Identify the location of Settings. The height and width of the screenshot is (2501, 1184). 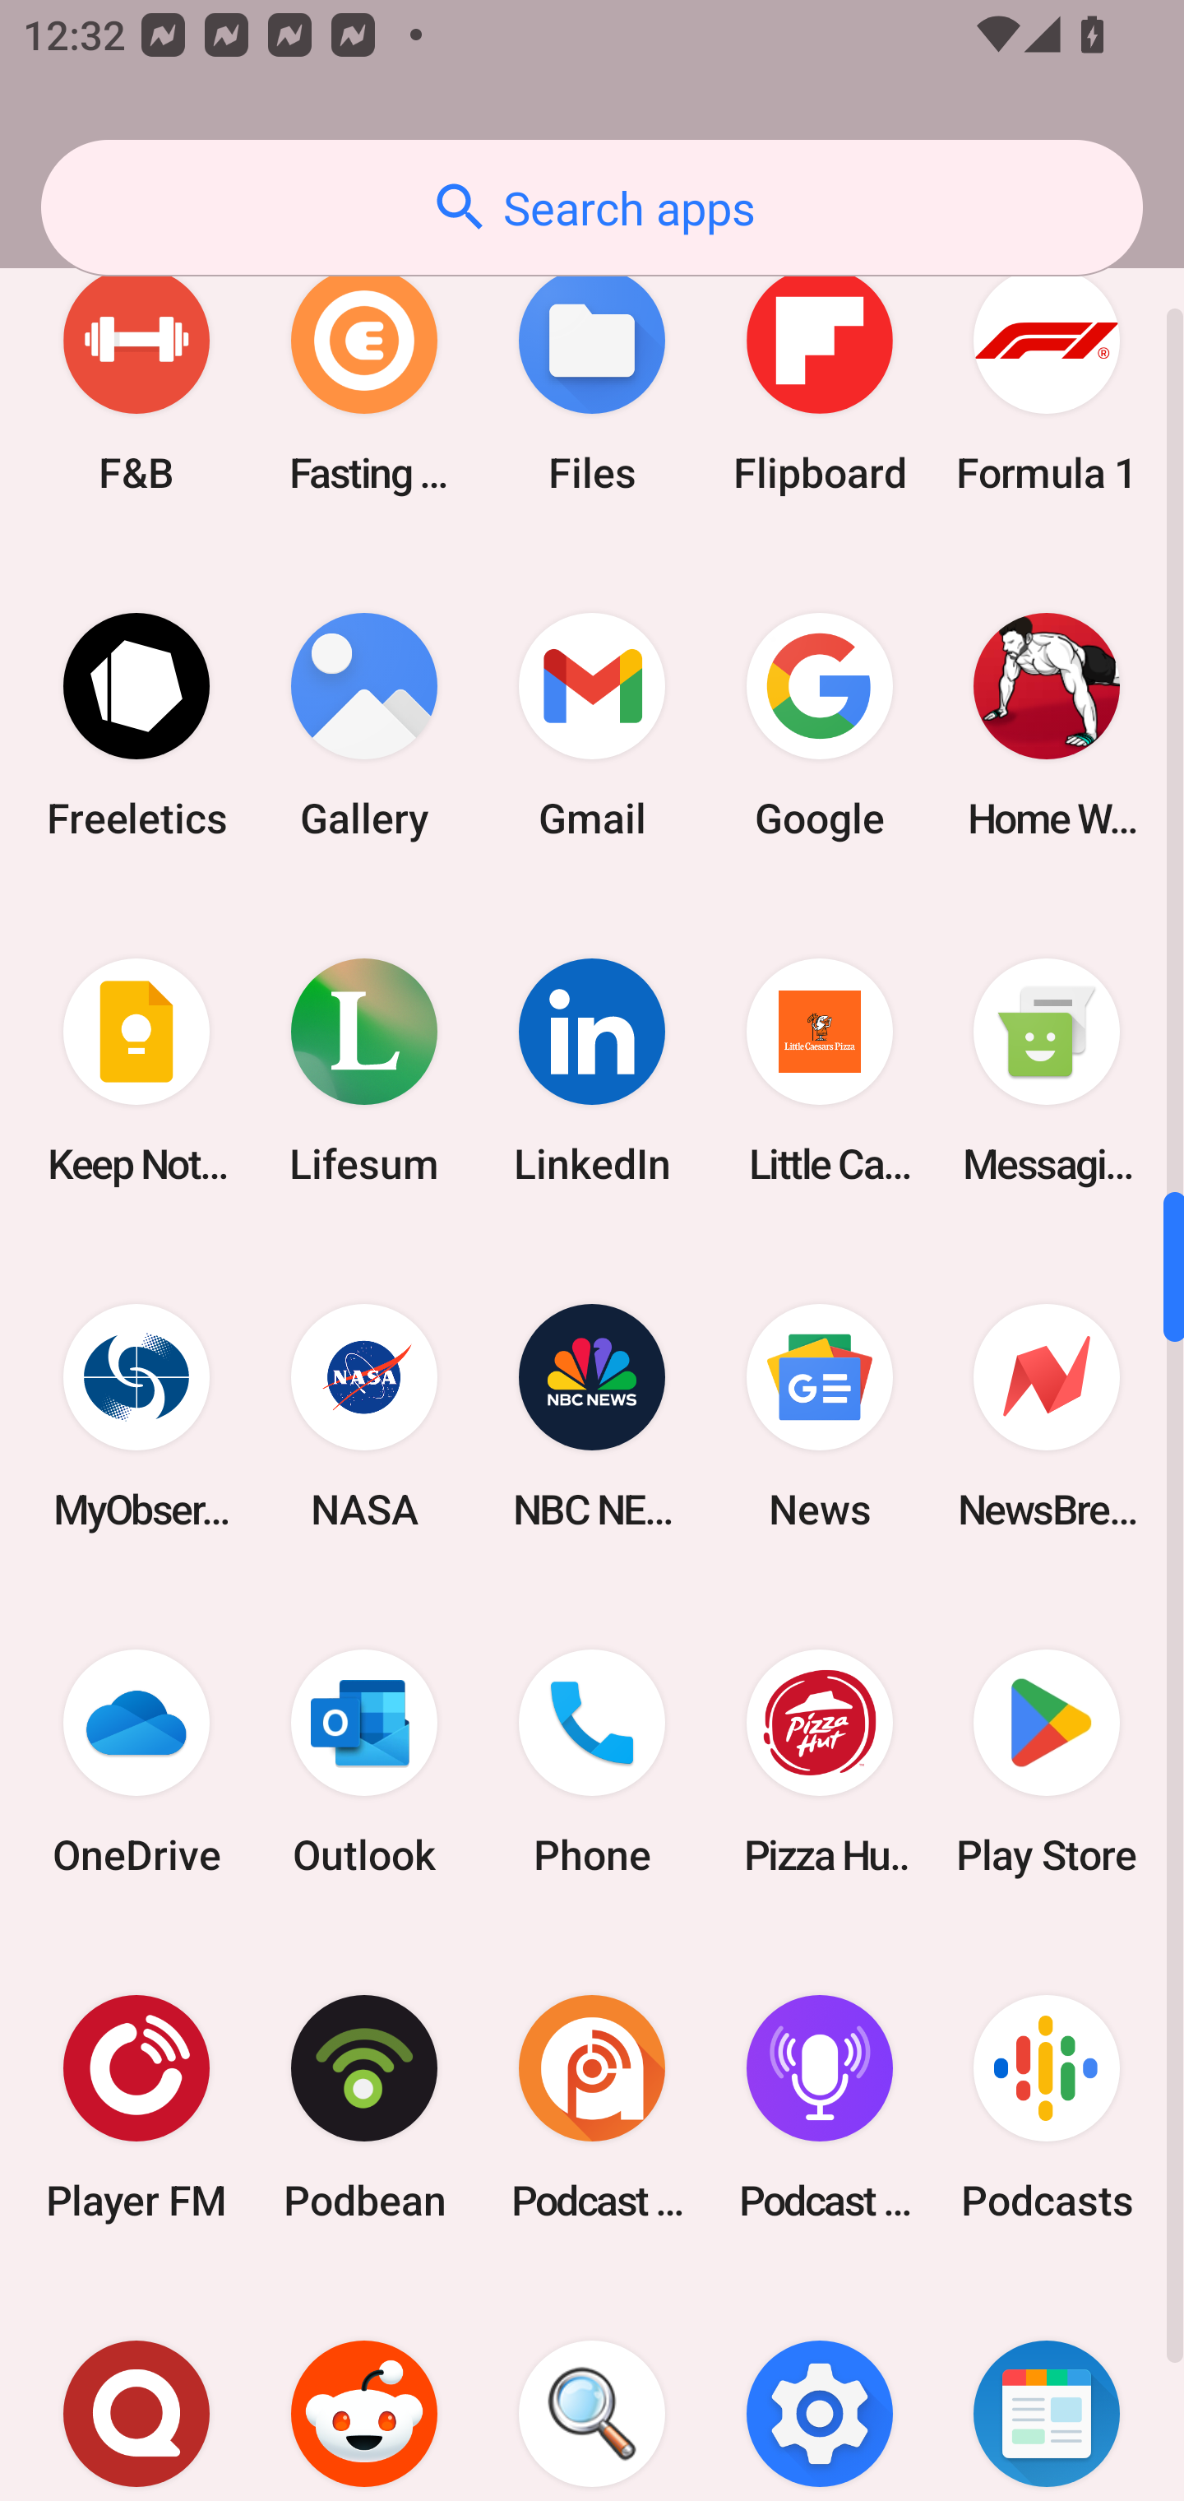
(819, 2391).